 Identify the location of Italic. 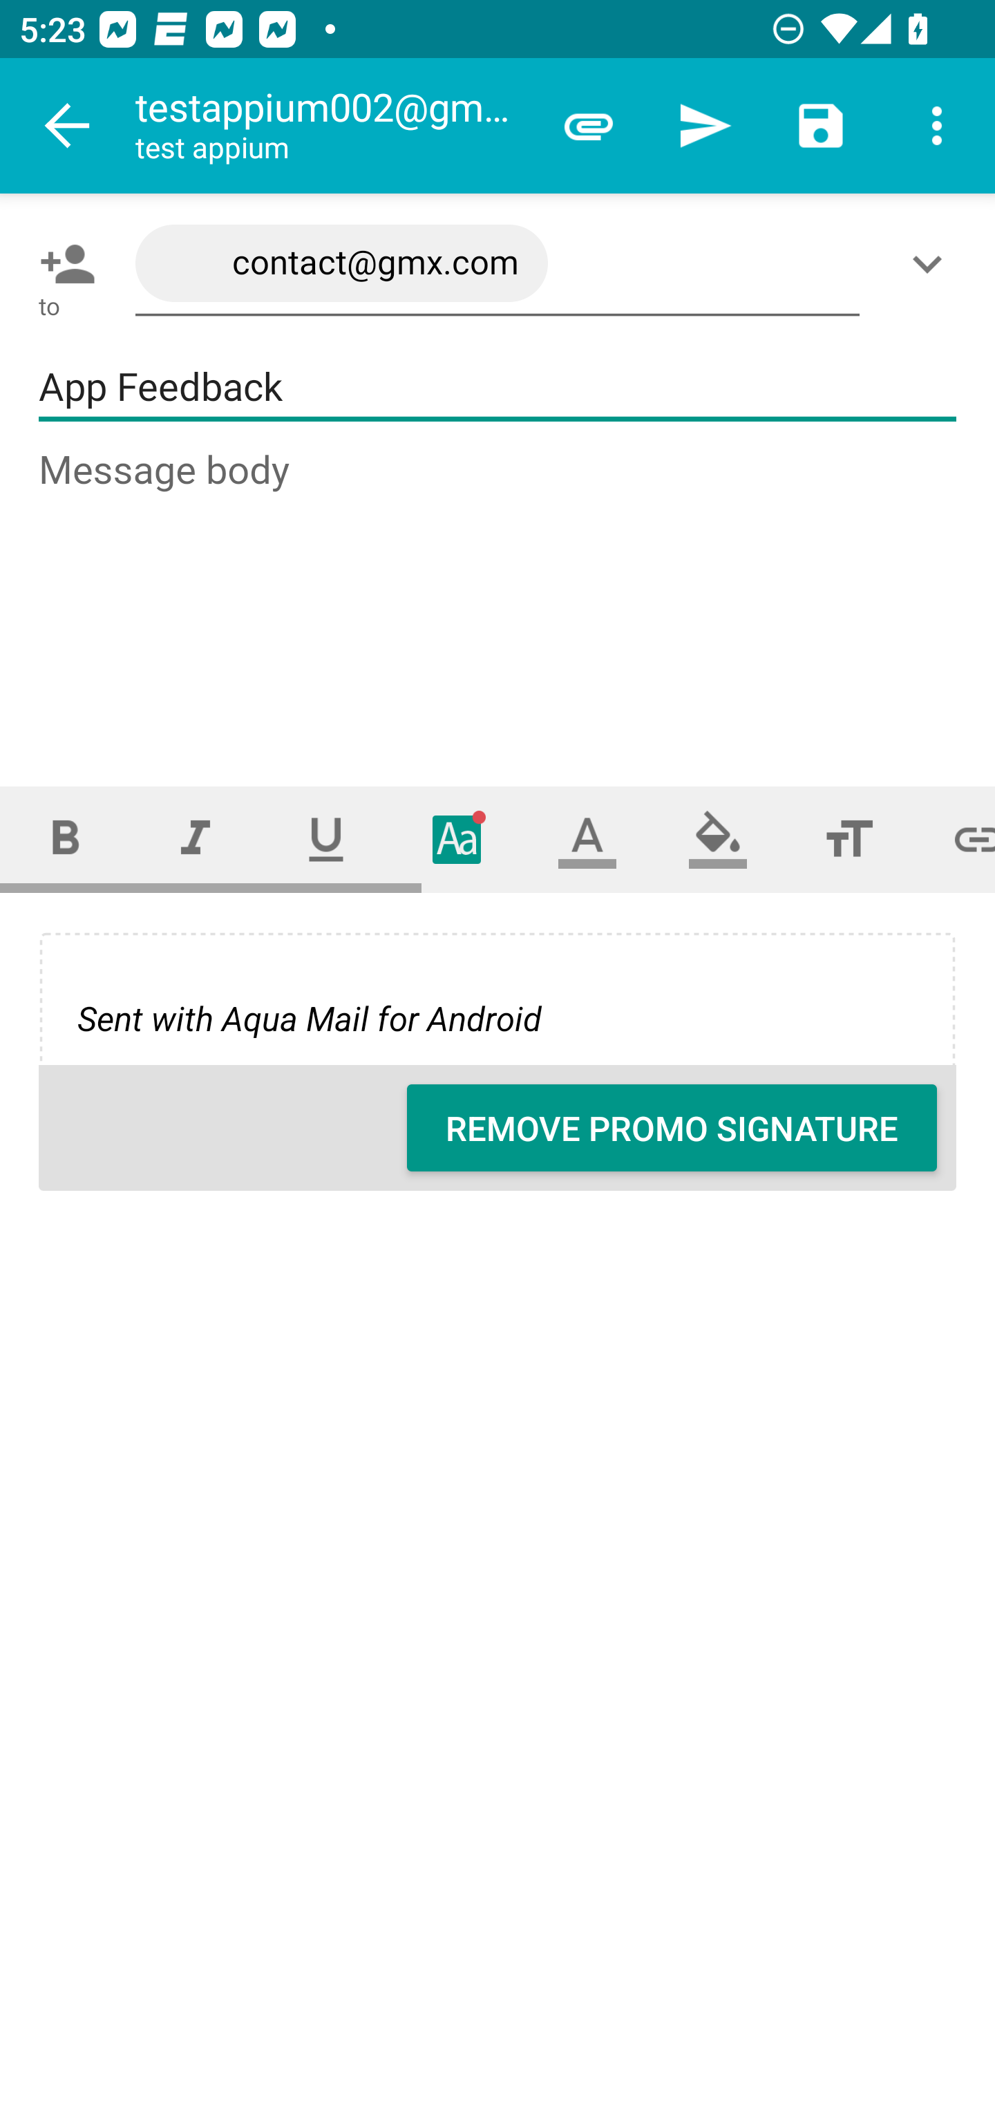
(195, 839).